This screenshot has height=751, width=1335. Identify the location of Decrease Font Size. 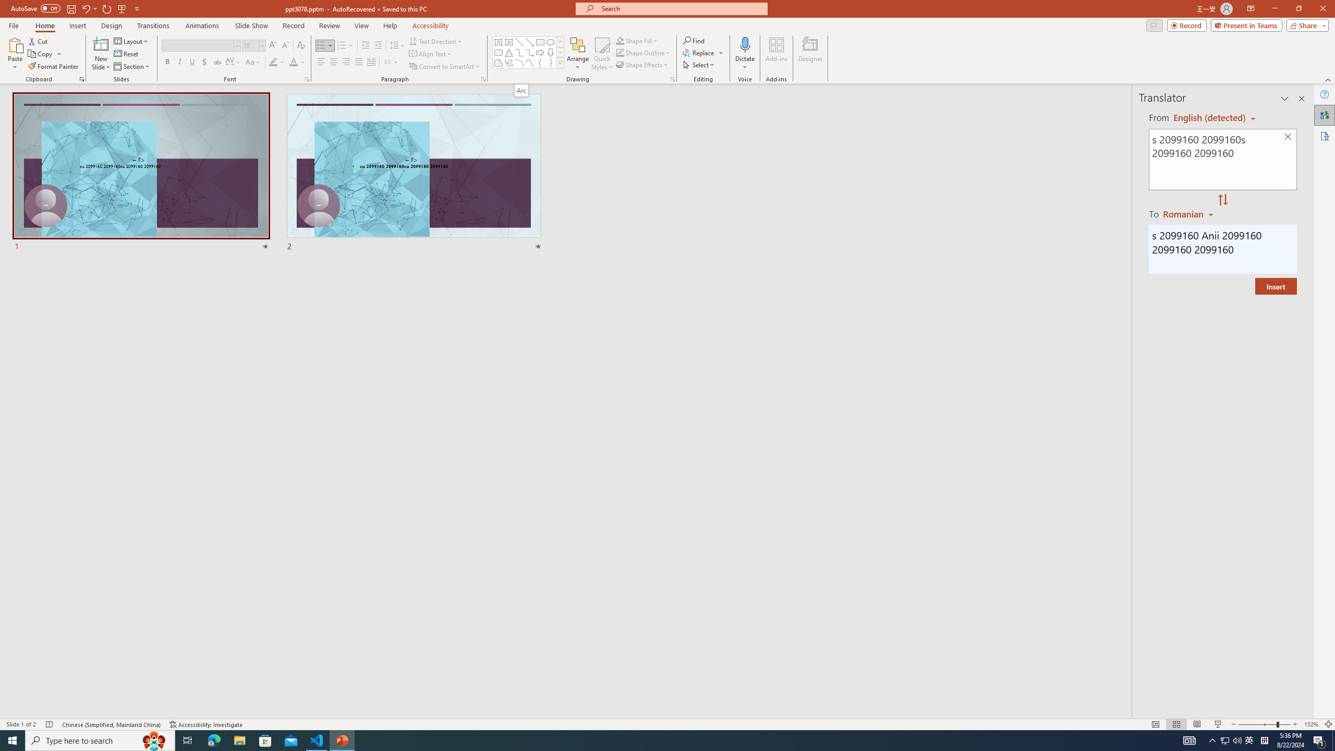
(285, 46).